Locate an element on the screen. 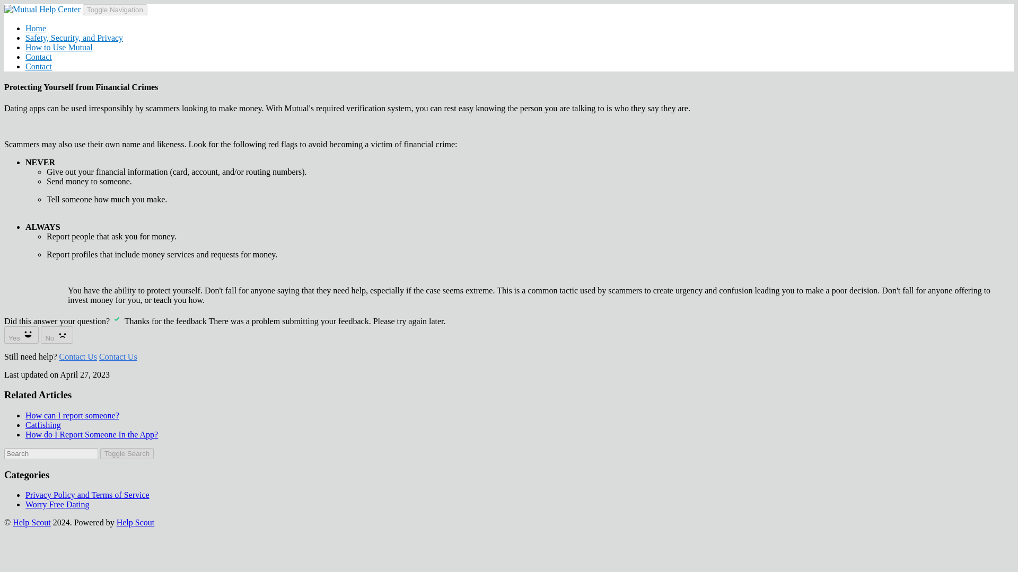  Toggle Search is located at coordinates (126, 453).